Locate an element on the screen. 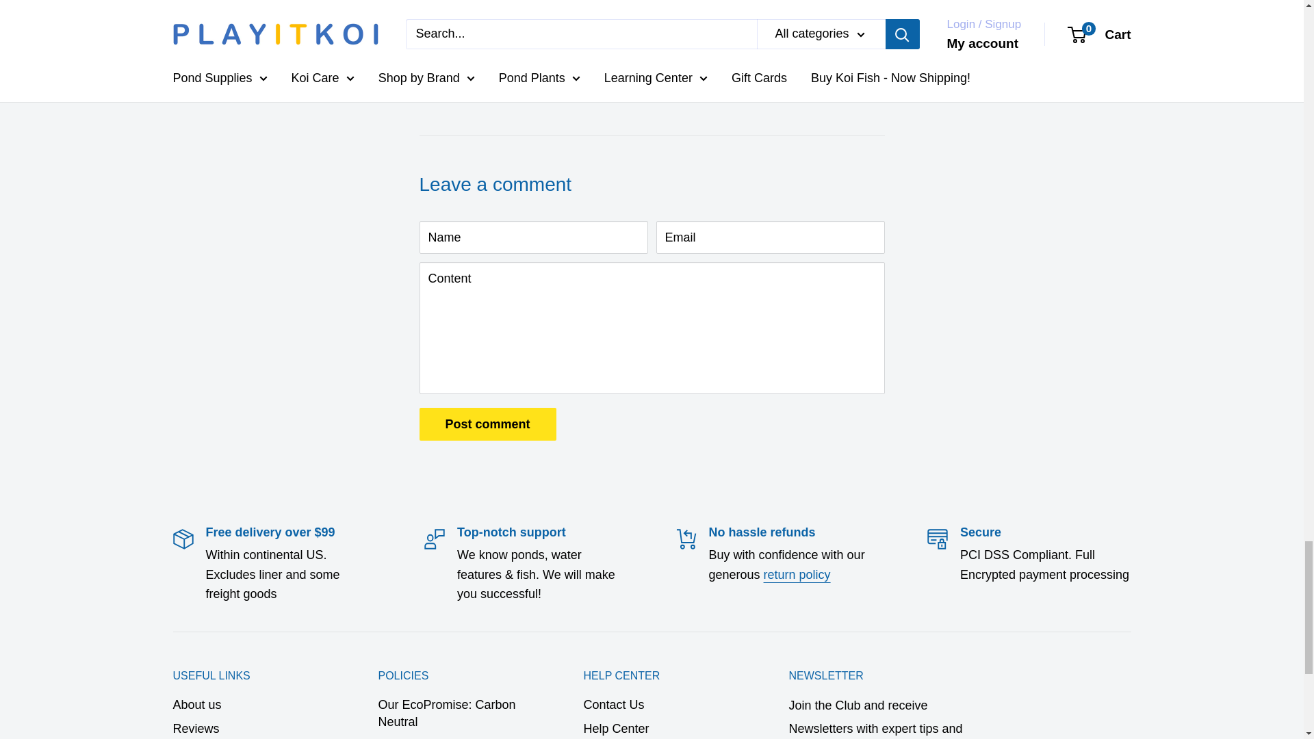  Refund Policy is located at coordinates (797, 575).